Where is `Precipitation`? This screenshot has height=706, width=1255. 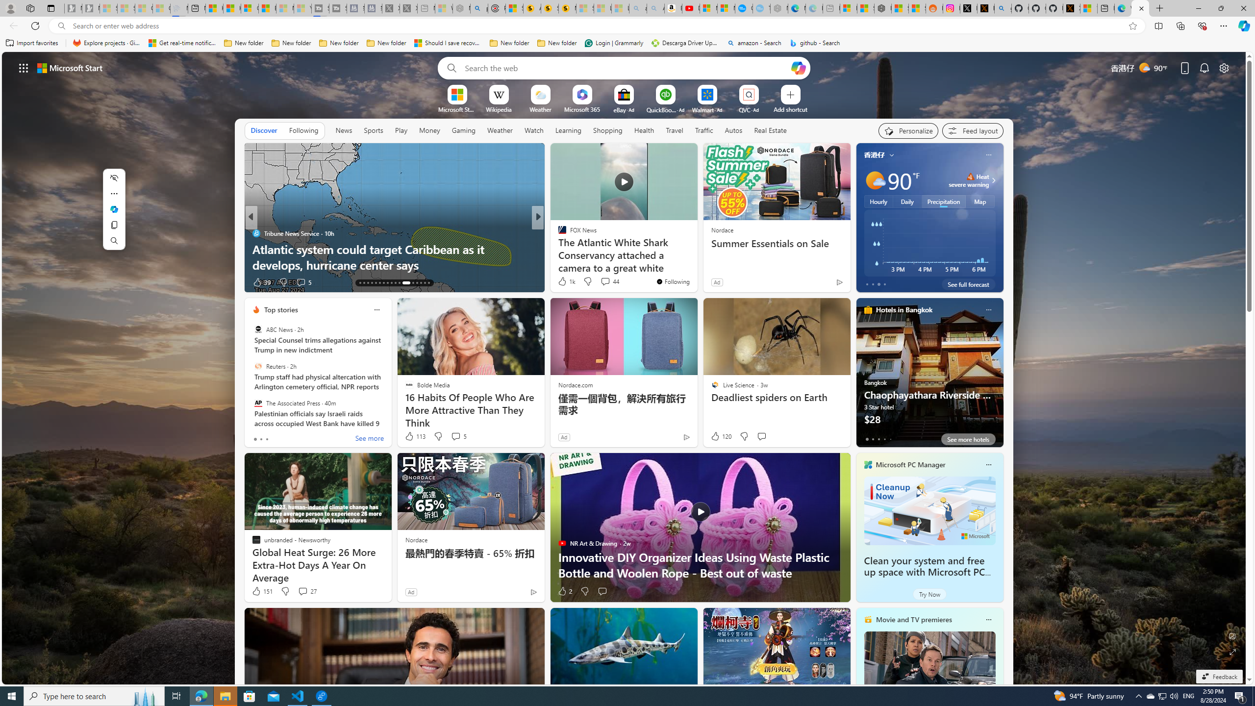
Precipitation is located at coordinates (944, 201).